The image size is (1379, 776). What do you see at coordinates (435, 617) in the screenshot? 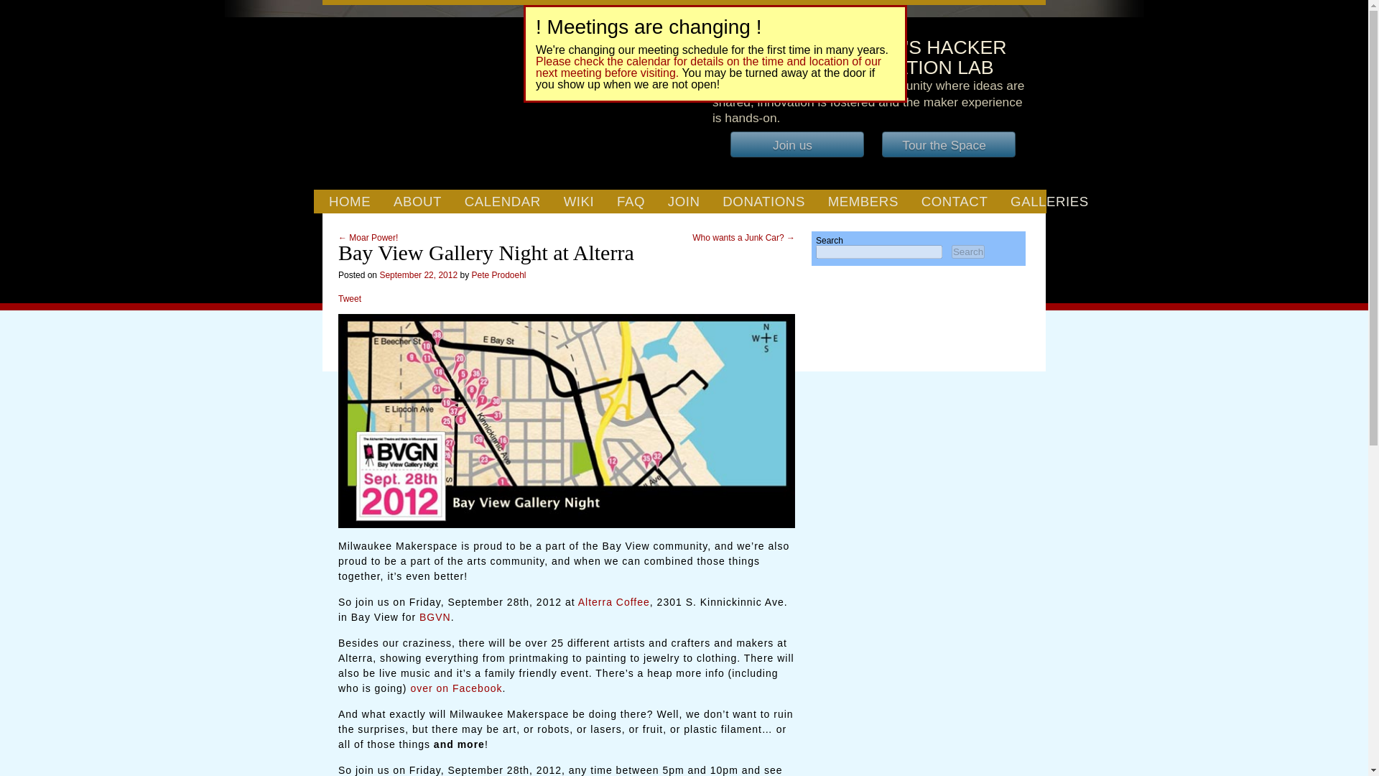
I see `BGVN` at bounding box center [435, 617].